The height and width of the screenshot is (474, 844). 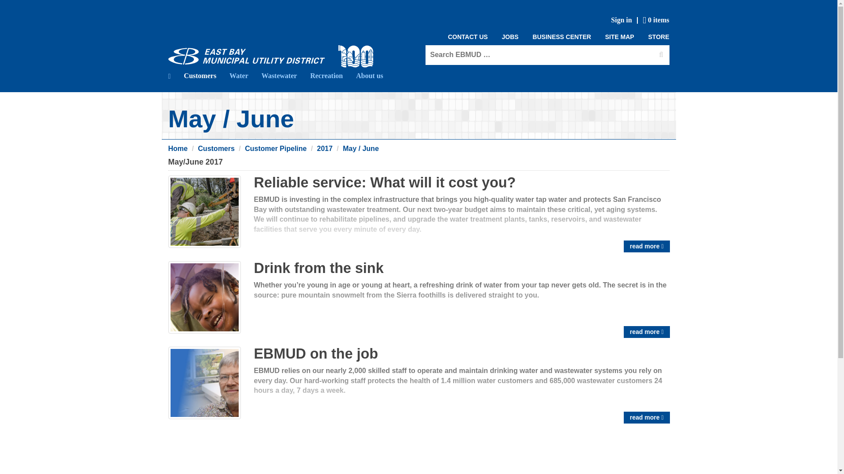 What do you see at coordinates (324, 148) in the screenshot?
I see `2017` at bounding box center [324, 148].